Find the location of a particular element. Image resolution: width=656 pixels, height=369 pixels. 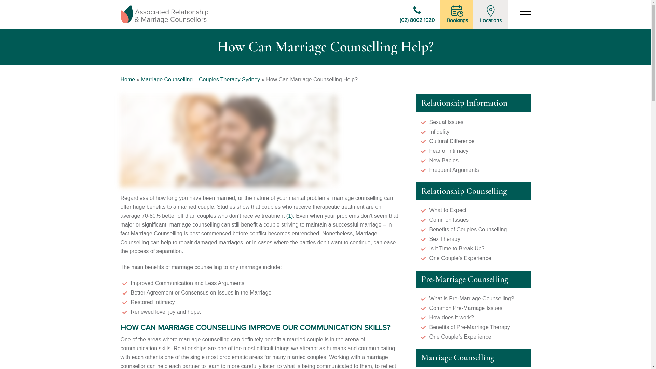

Home is located at coordinates (128, 79).